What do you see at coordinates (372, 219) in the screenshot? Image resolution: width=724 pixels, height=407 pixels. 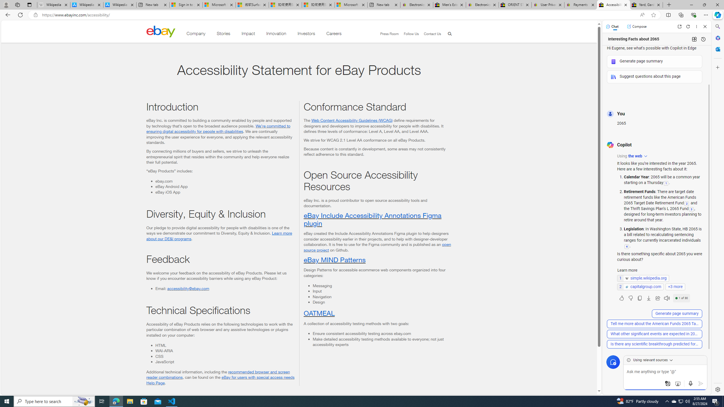 I see `eBay Include Accessibility Annotations Figma plugin` at bounding box center [372, 219].